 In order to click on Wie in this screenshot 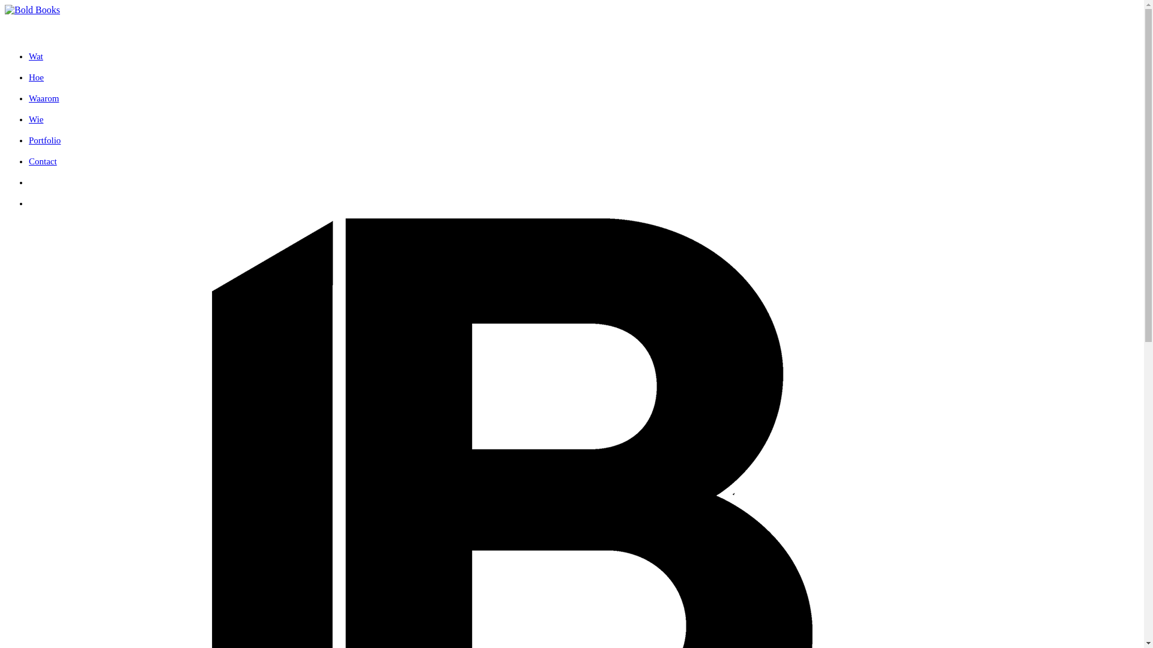, I will do `click(36, 119)`.